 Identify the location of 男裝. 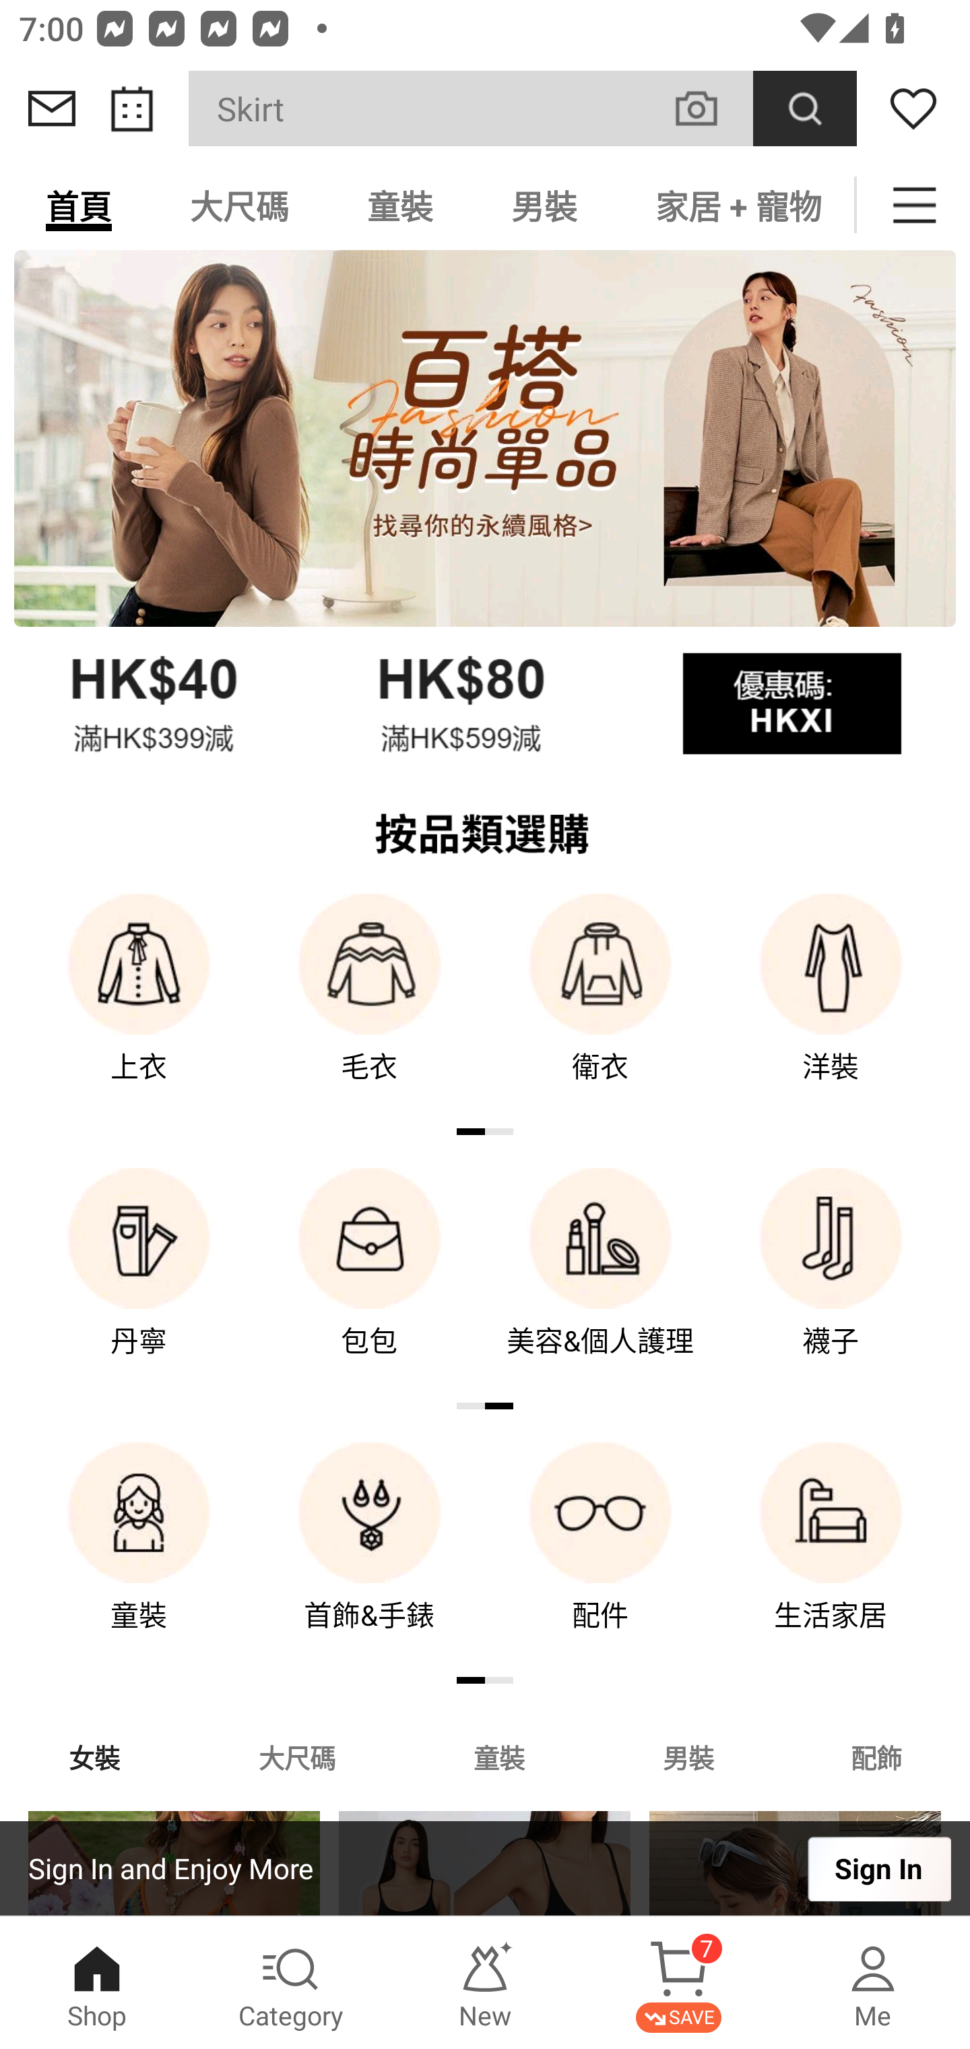
(544, 205).